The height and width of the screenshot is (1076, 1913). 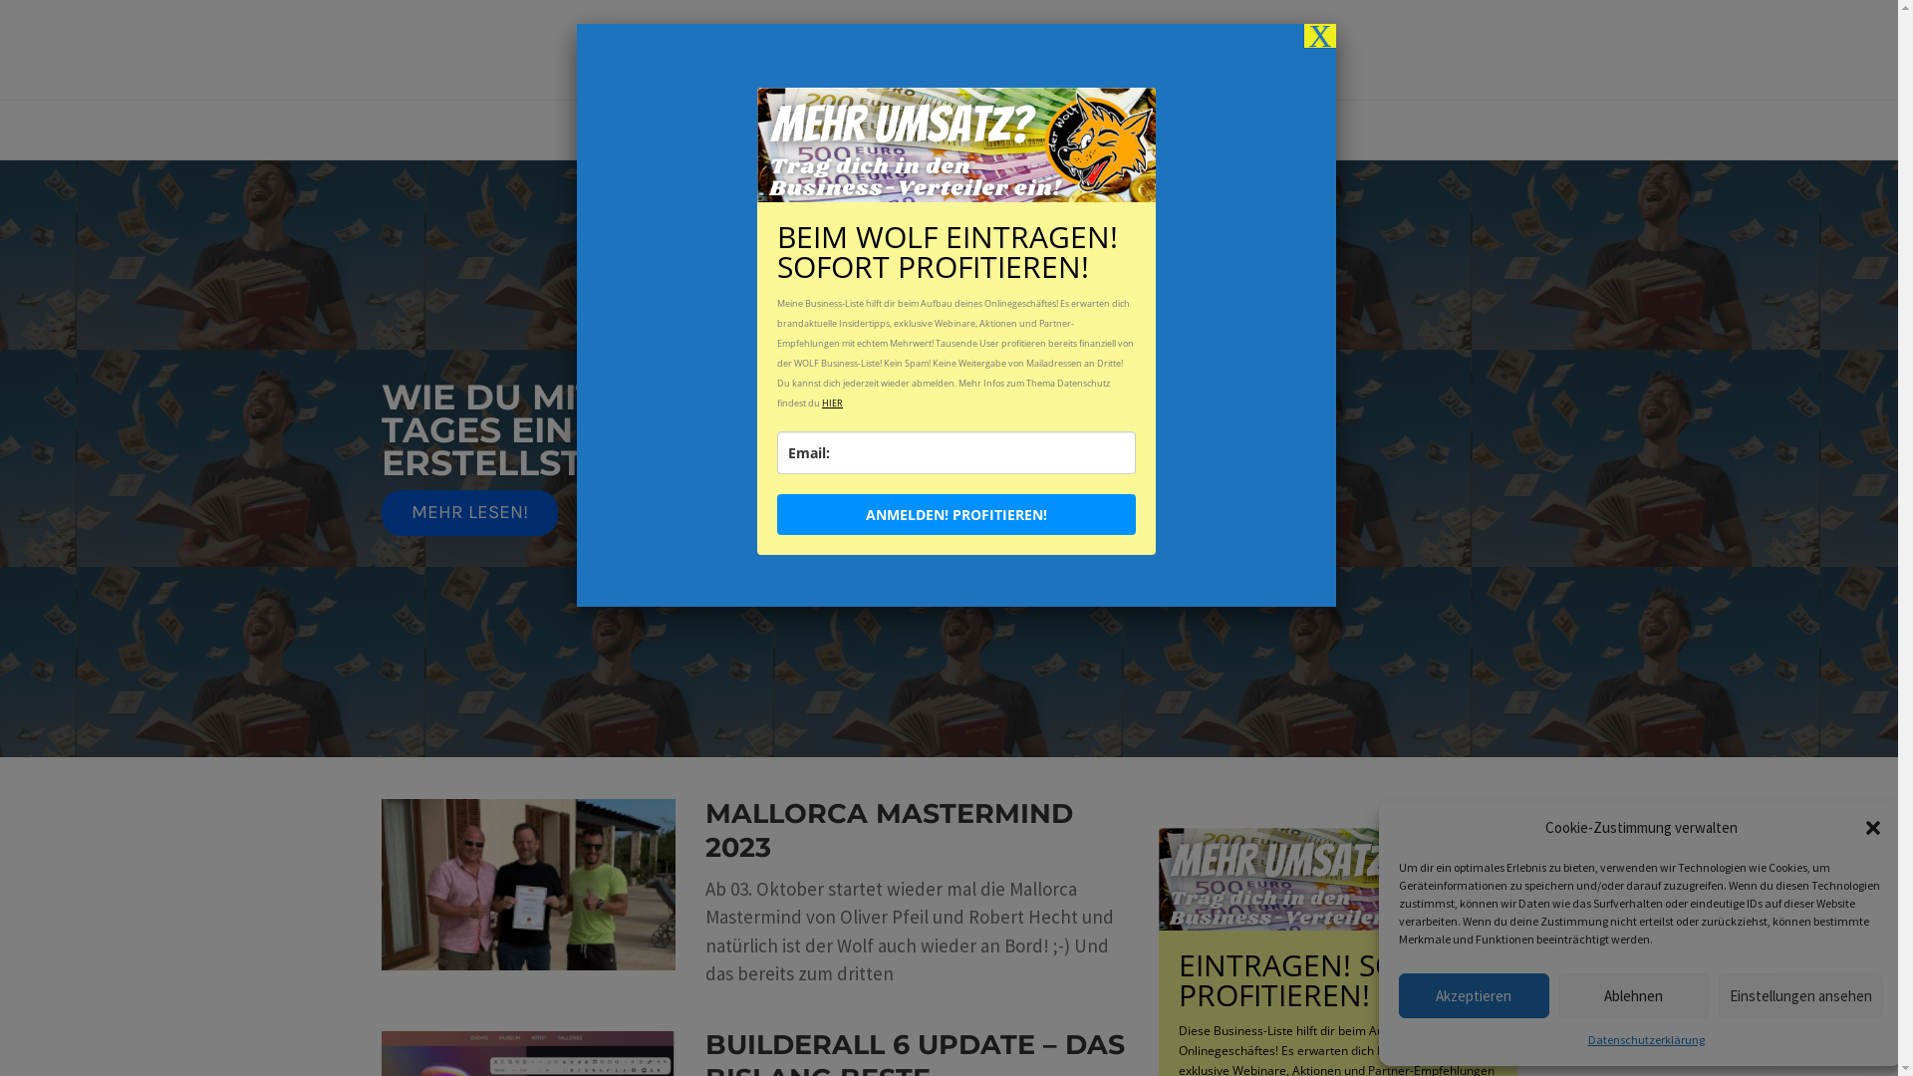 What do you see at coordinates (704, 130) in the screenshot?
I see `MAGAZIN` at bounding box center [704, 130].